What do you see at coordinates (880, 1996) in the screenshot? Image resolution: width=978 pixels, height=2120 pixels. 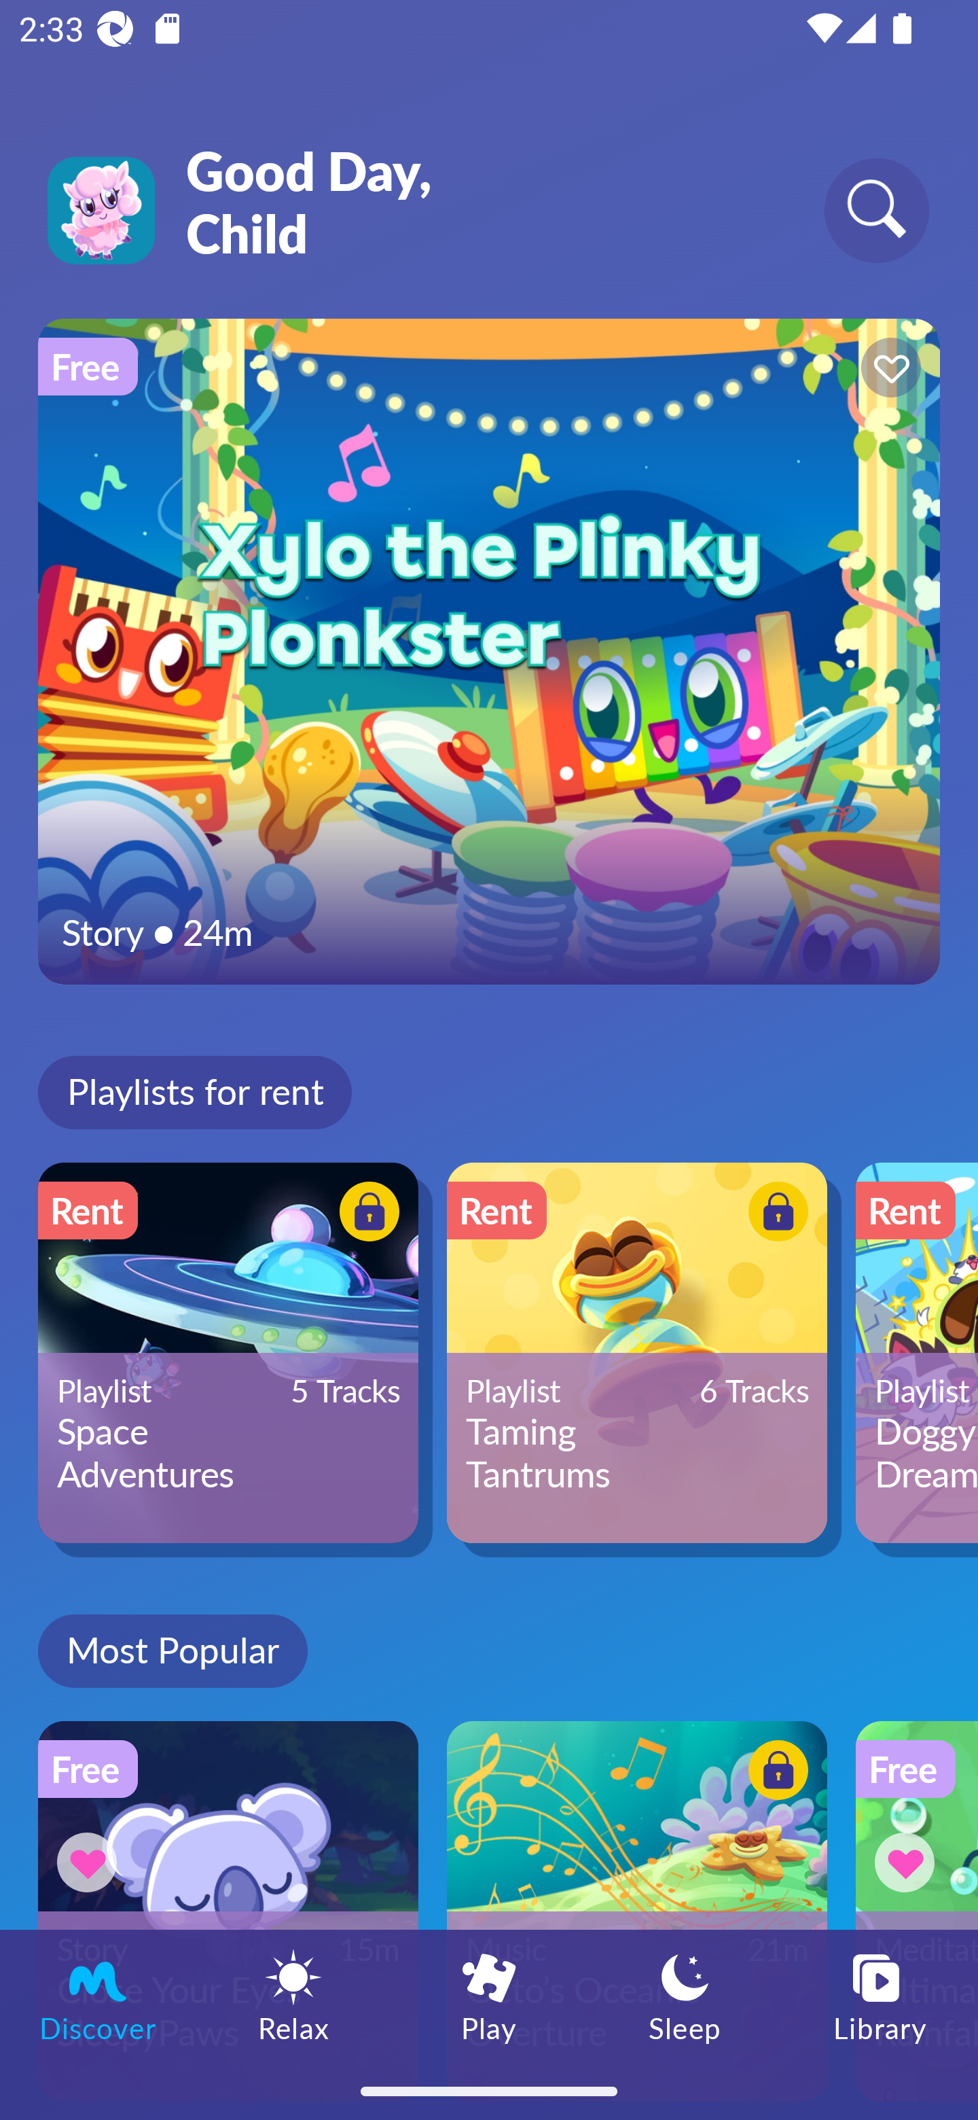 I see `Library` at bounding box center [880, 1996].